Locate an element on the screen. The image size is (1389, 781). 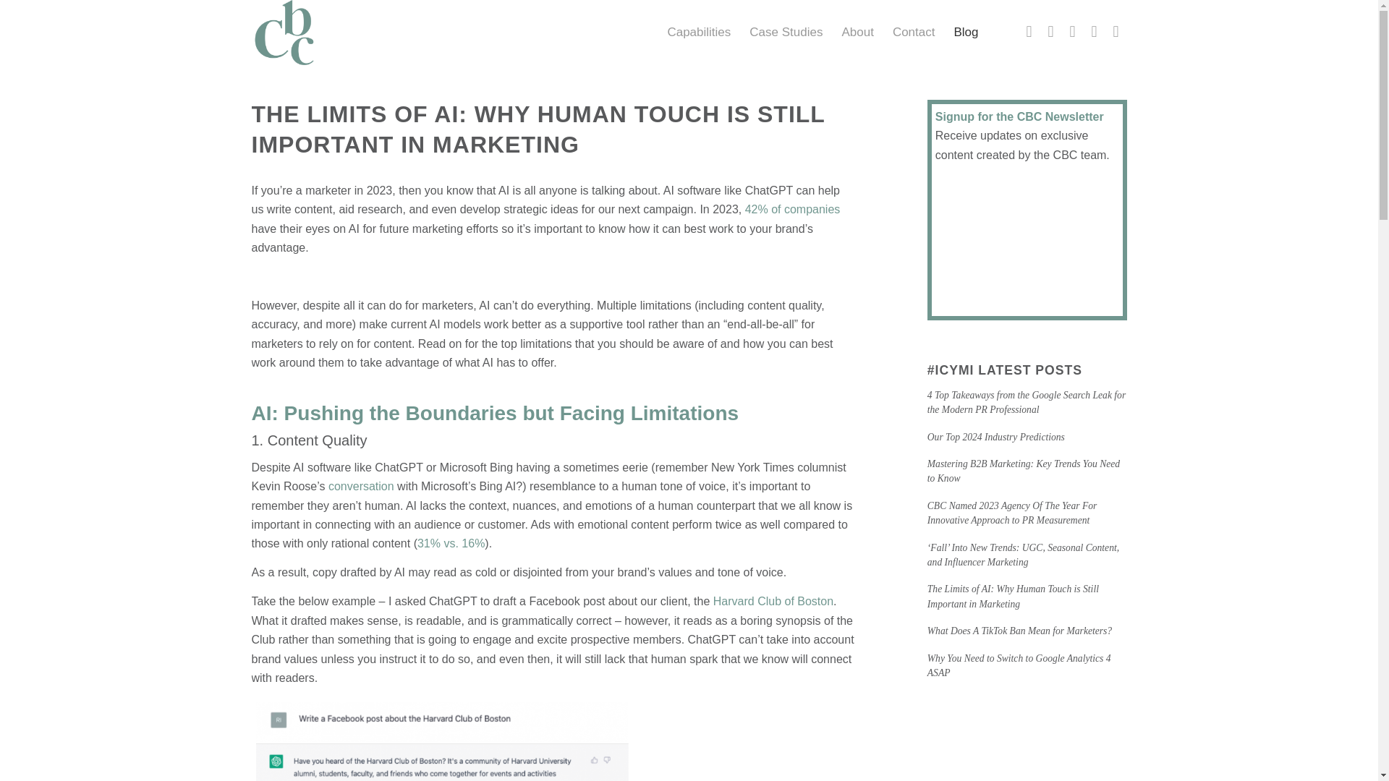
Instagram is located at coordinates (1094, 32).